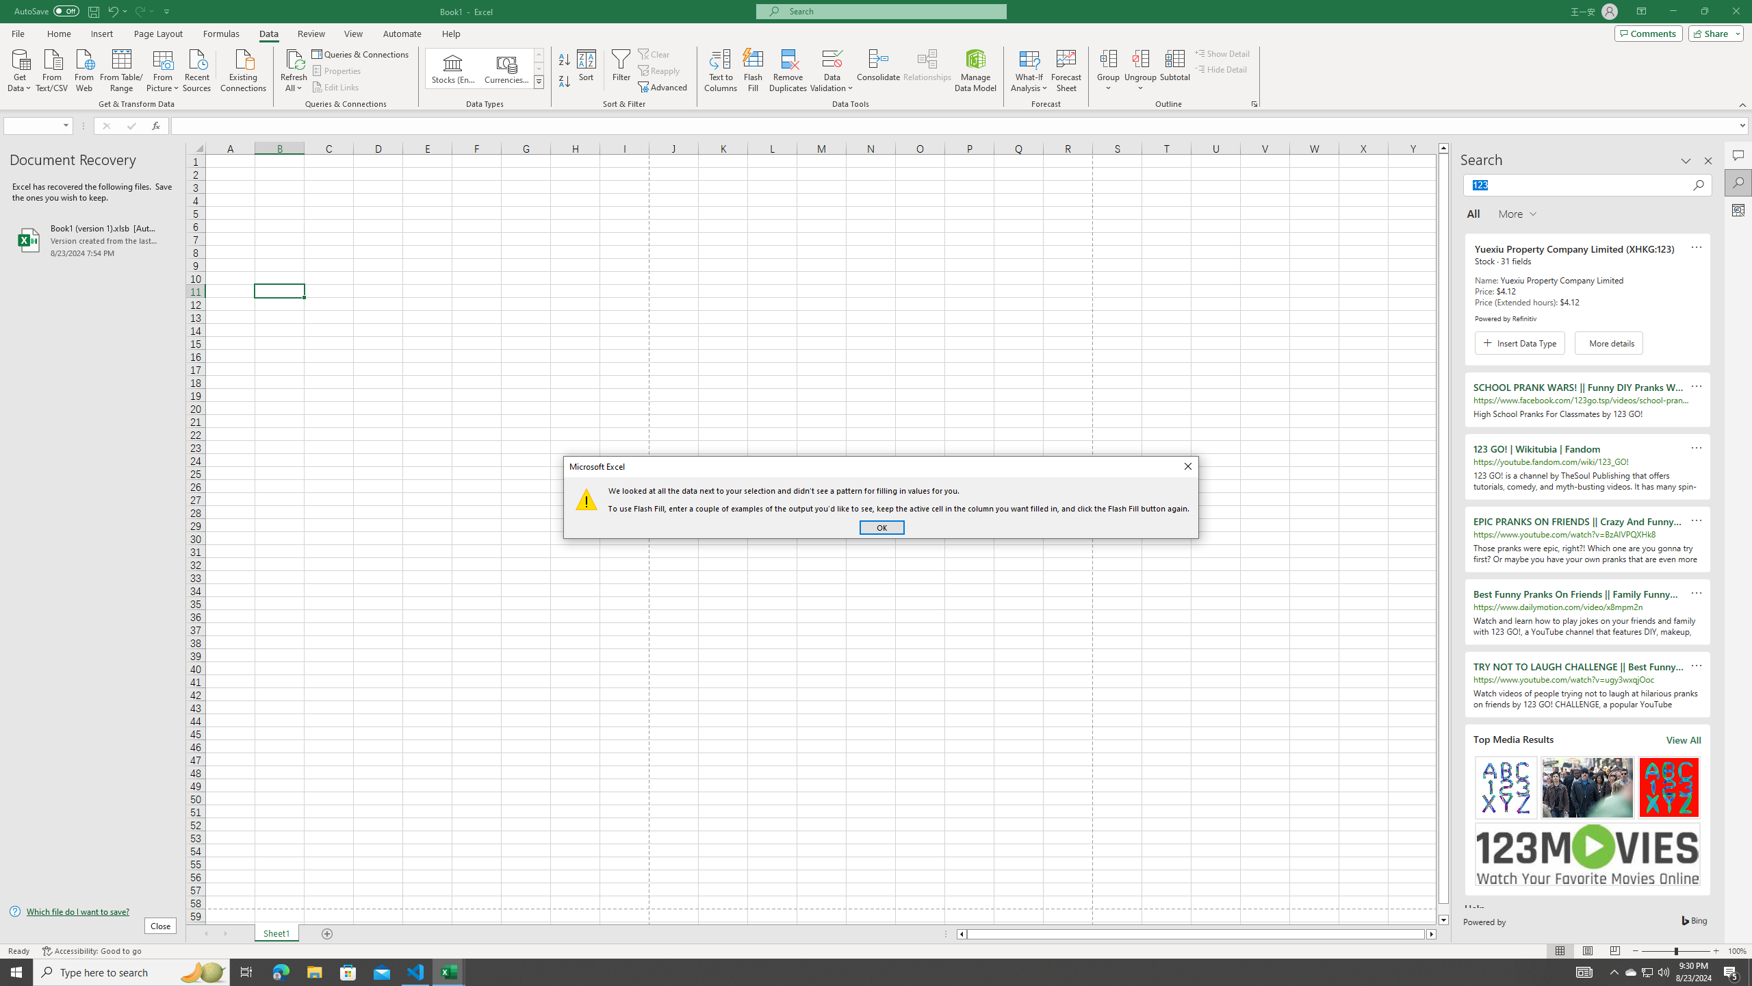  What do you see at coordinates (1631, 972) in the screenshot?
I see `Q2790: 100%` at bounding box center [1631, 972].